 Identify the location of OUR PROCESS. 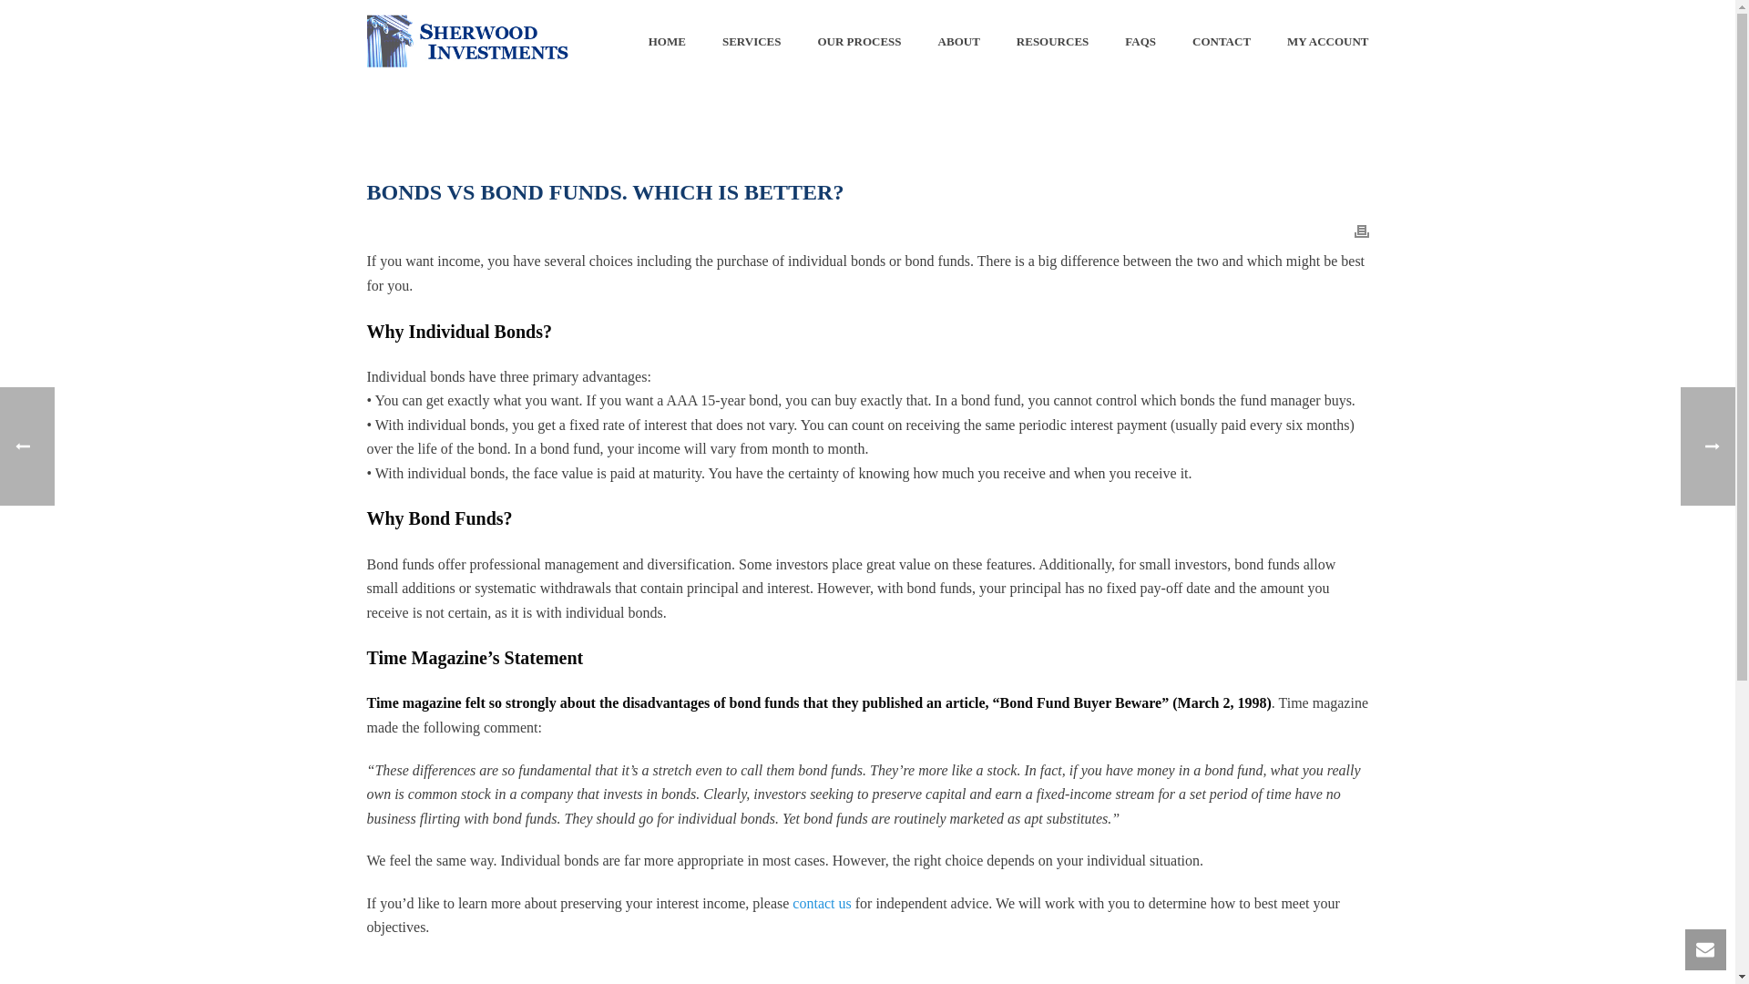
(859, 42).